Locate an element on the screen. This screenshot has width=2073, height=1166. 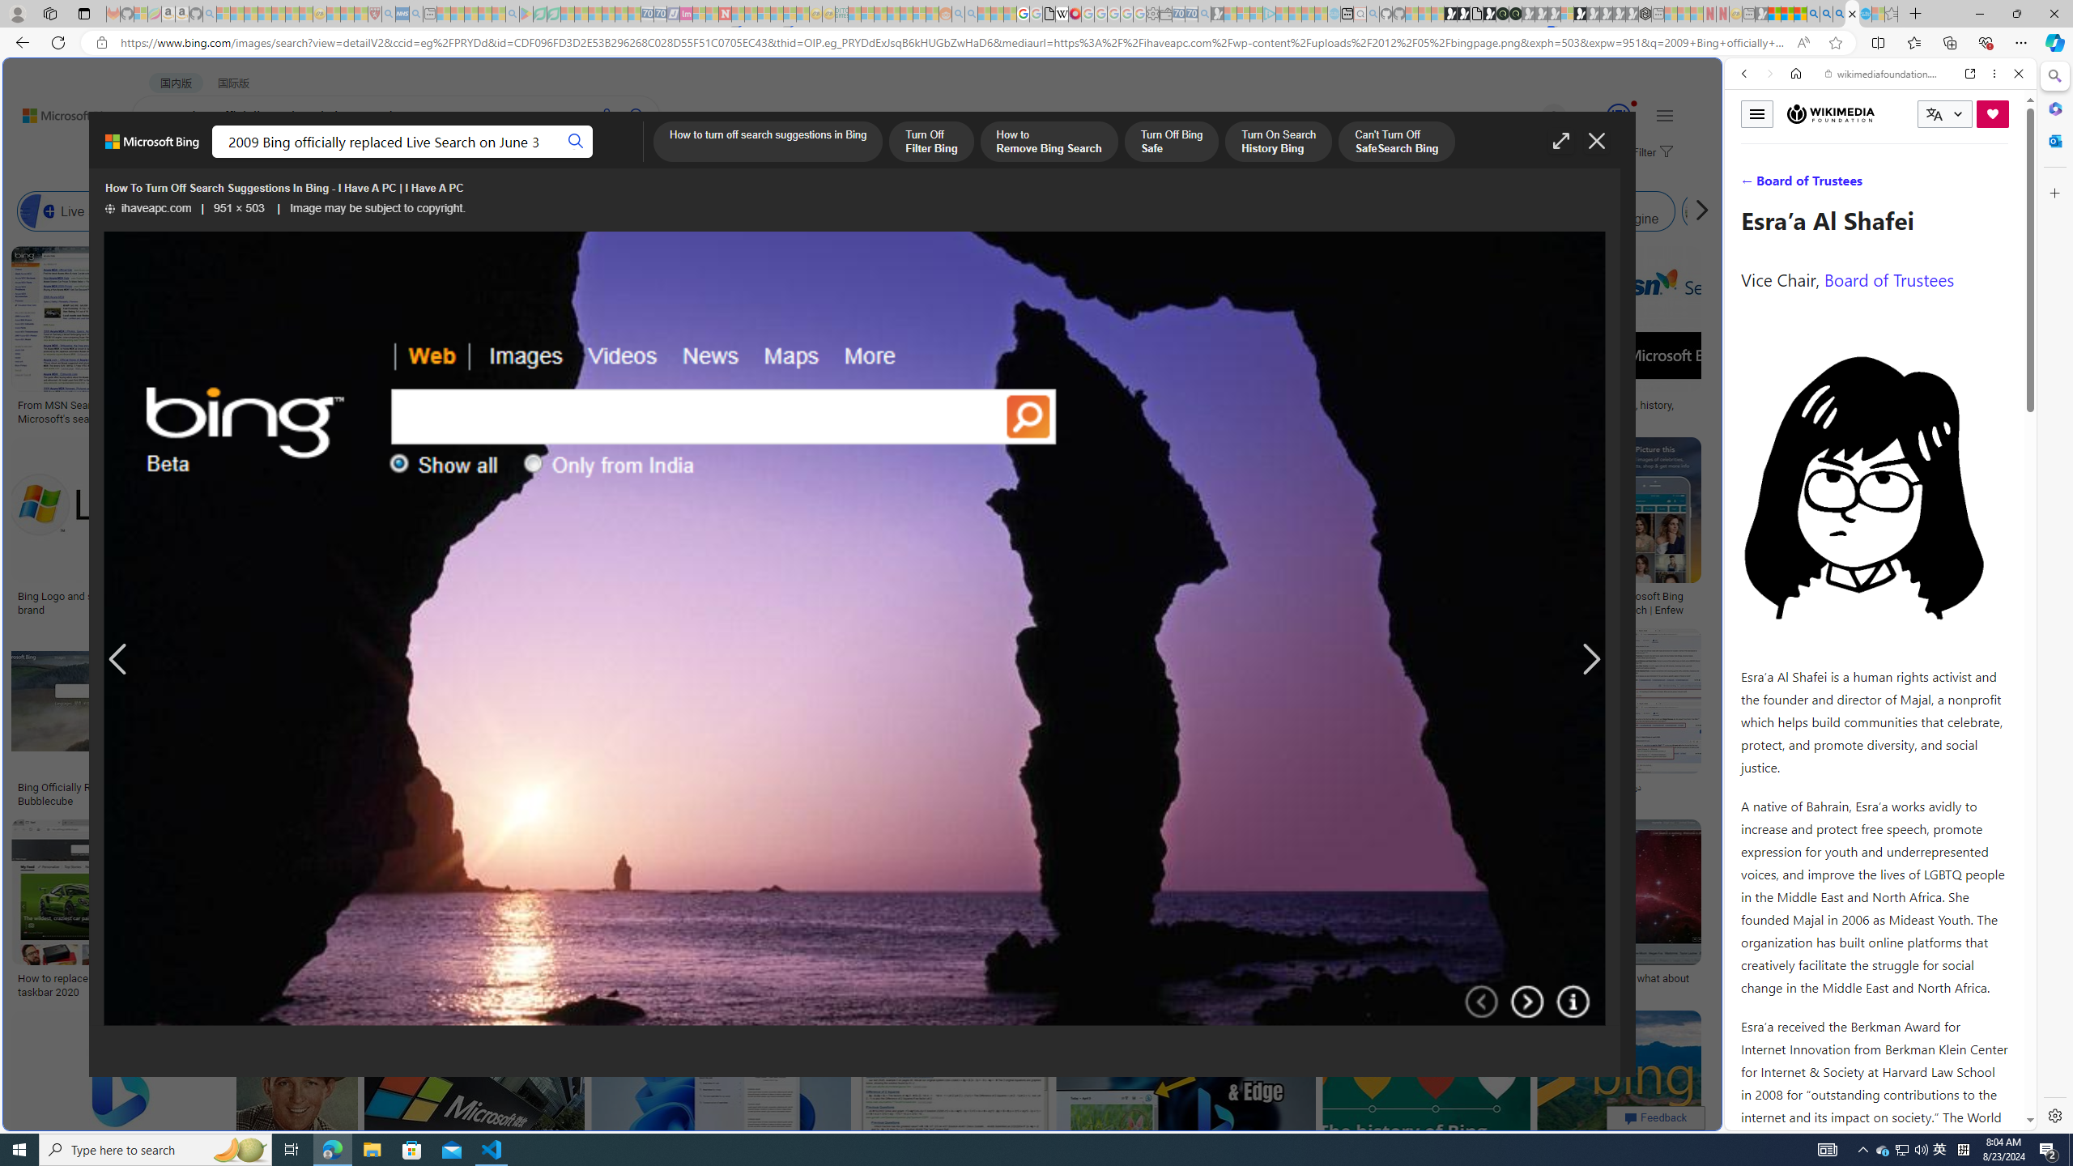
Microsoft Live Logo is located at coordinates (484, 405).